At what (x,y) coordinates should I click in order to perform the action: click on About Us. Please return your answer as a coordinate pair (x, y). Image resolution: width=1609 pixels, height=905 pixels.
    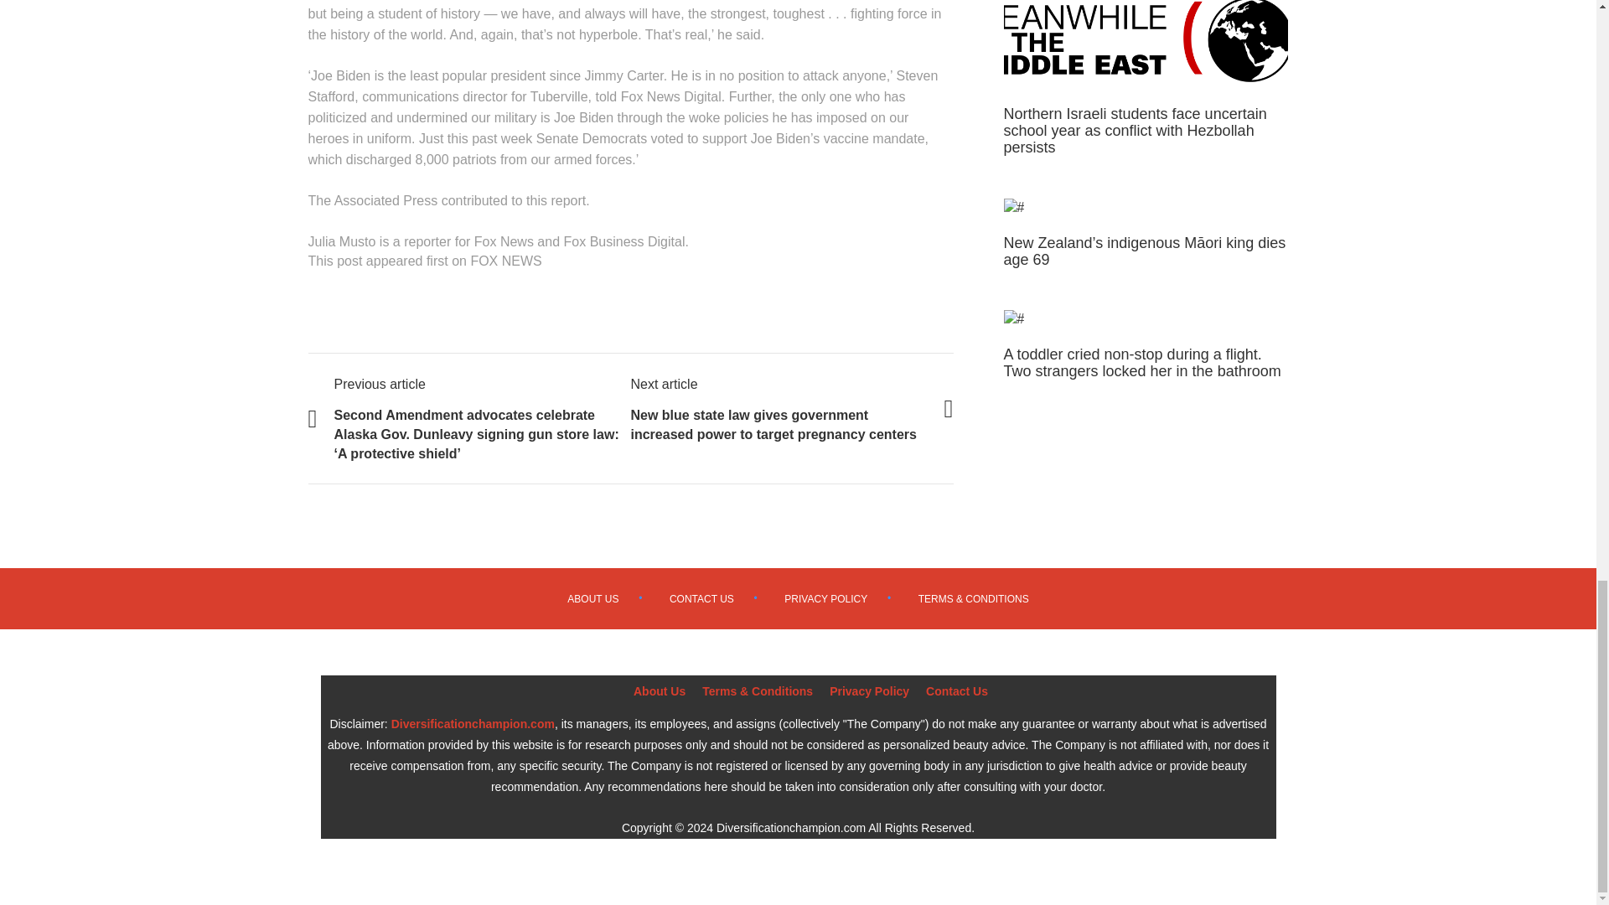
    Looking at the image, I should click on (659, 690).